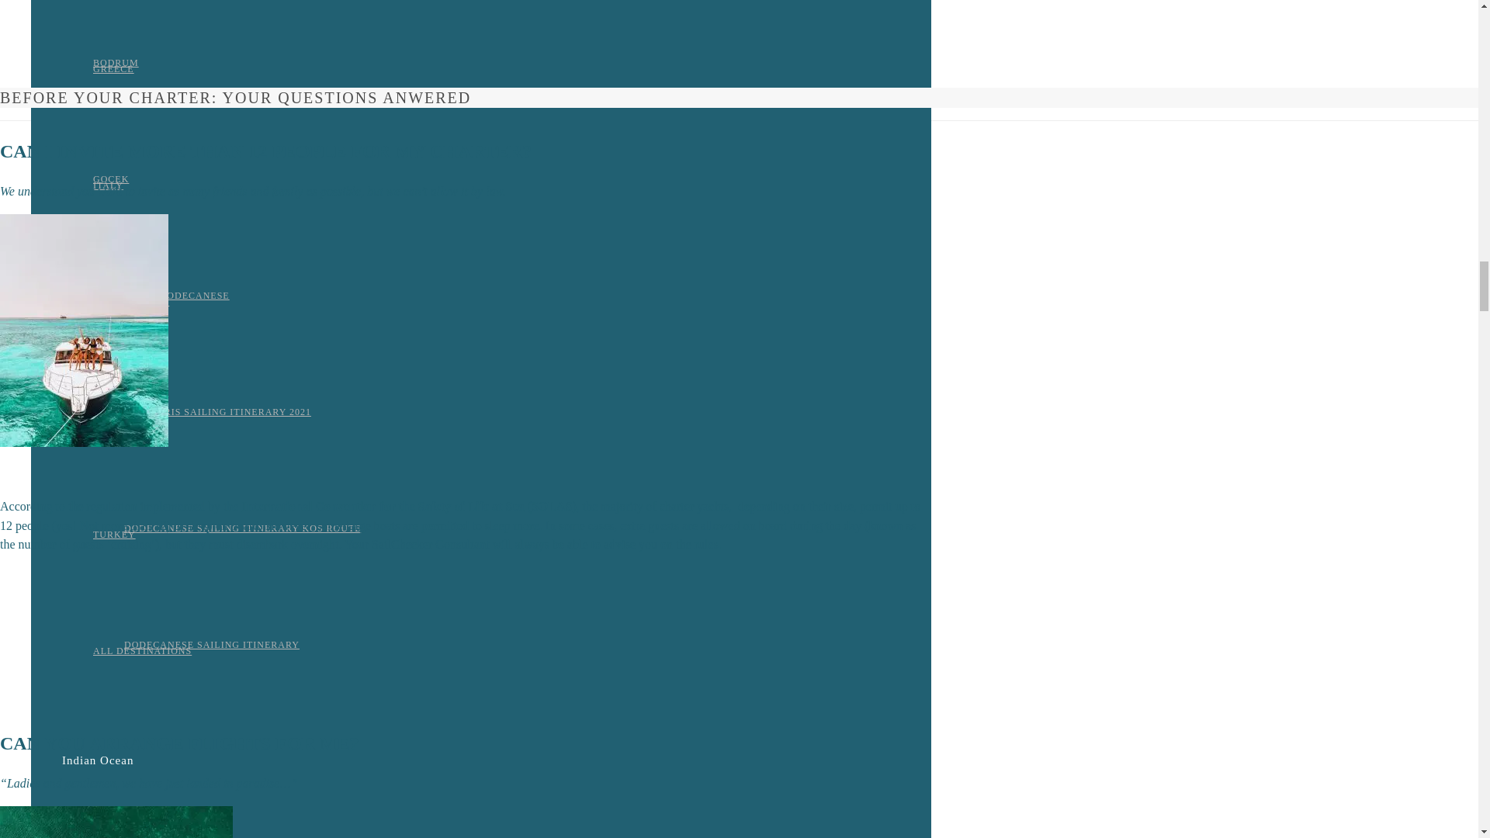 This screenshot has height=838, width=1490. I want to click on GREECE, so click(113, 69).